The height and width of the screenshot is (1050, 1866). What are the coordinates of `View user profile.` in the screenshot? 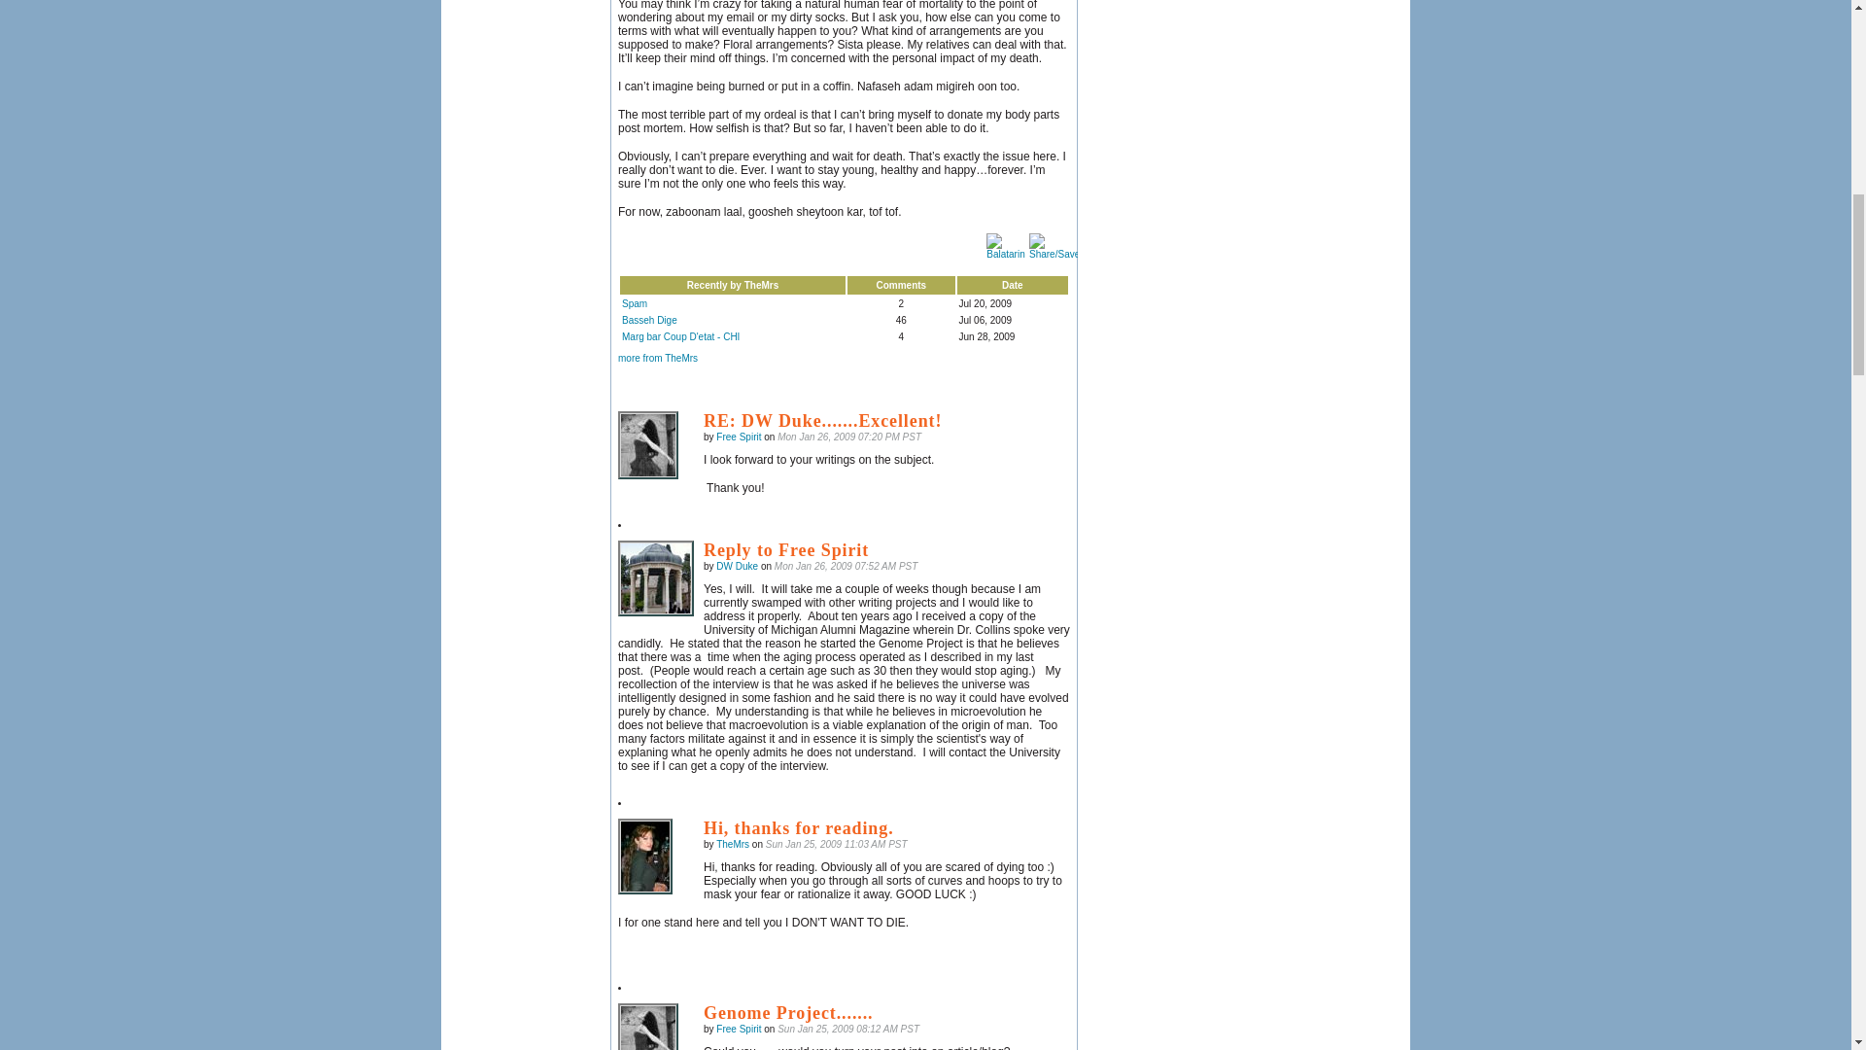 It's located at (733, 844).